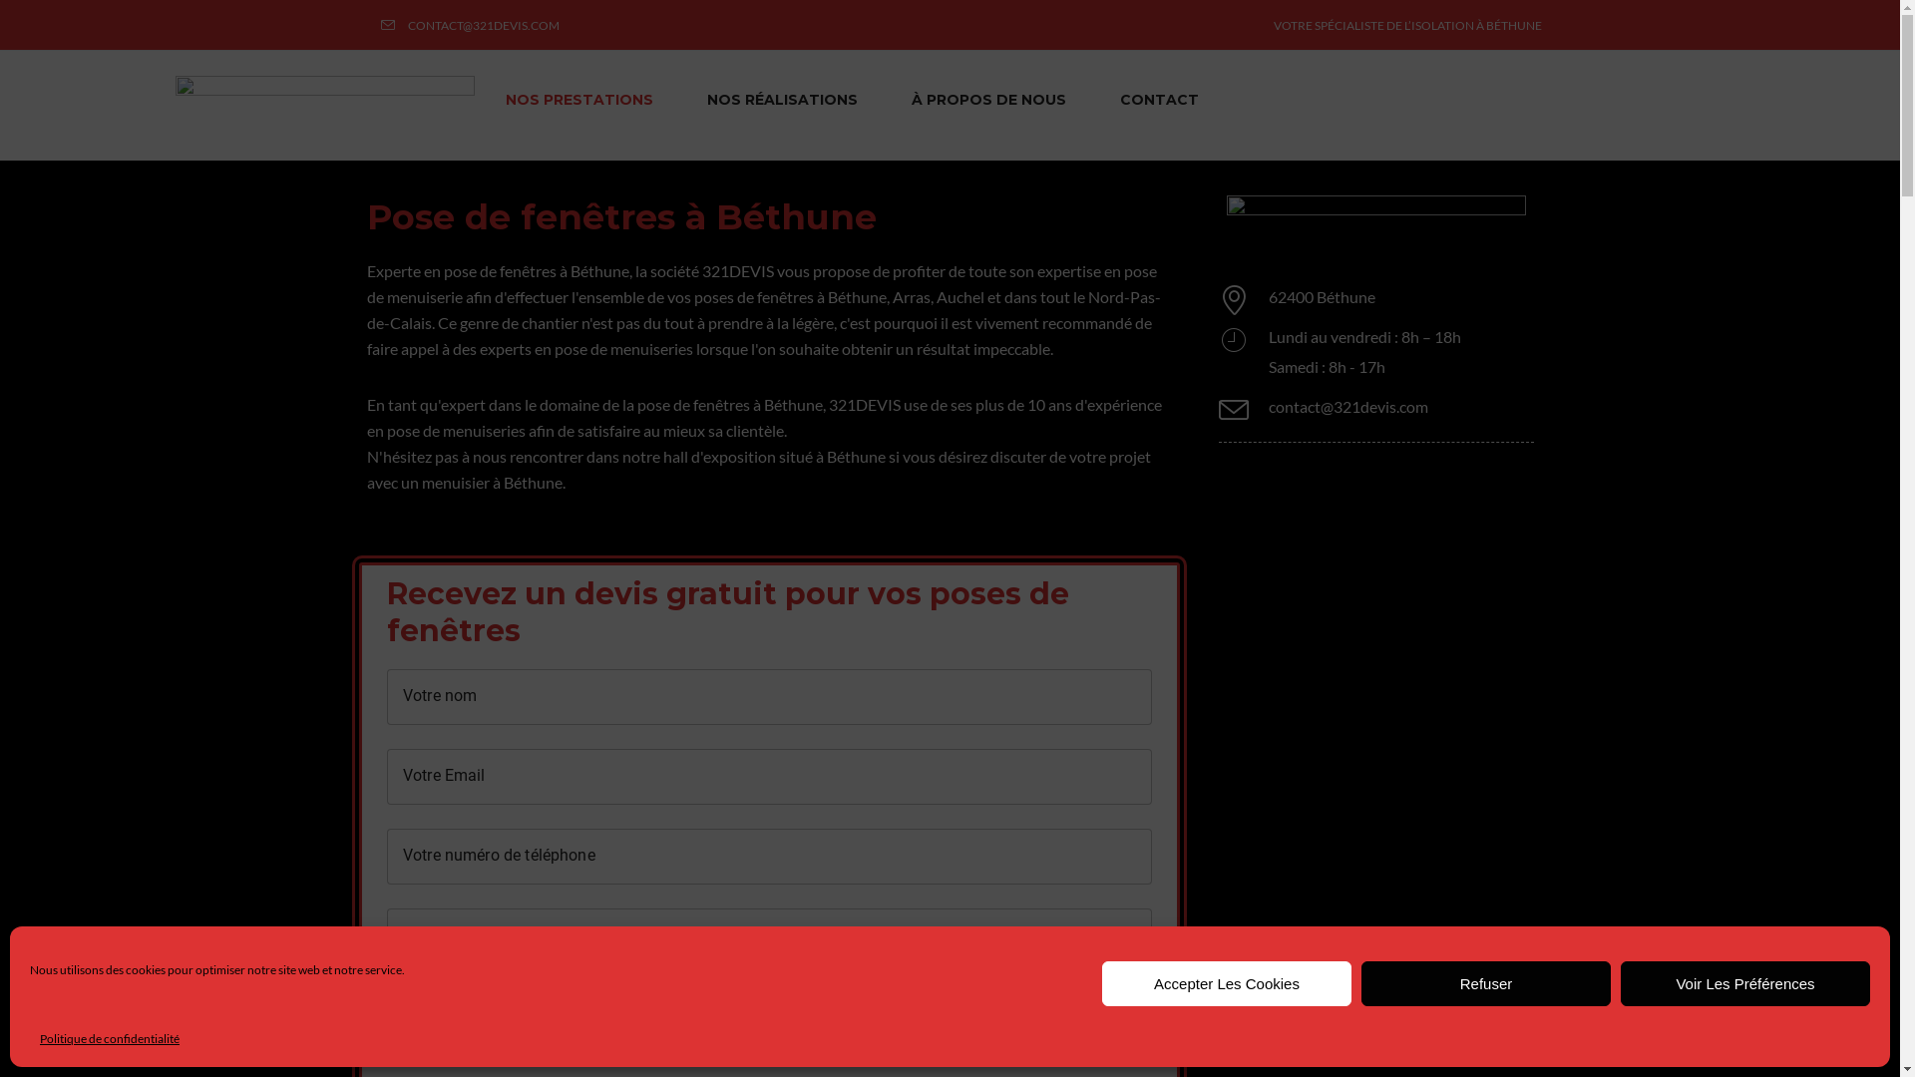 This screenshot has width=1915, height=1077. I want to click on CONTACT, so click(1159, 100).